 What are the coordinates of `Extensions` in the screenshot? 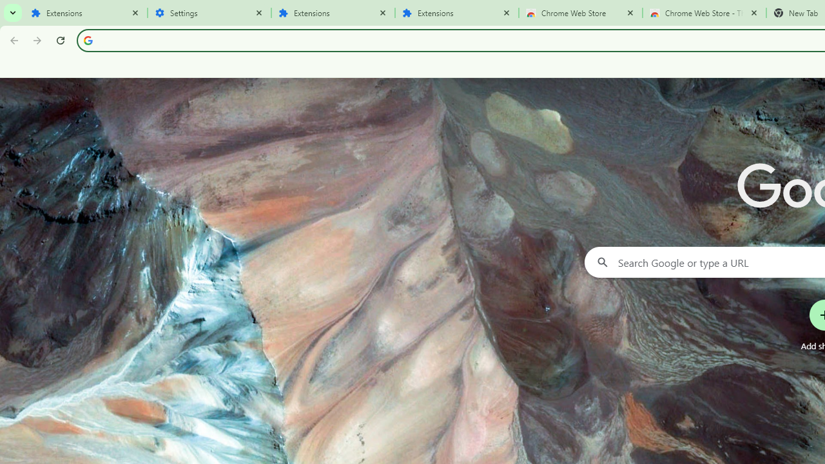 It's located at (457, 13).